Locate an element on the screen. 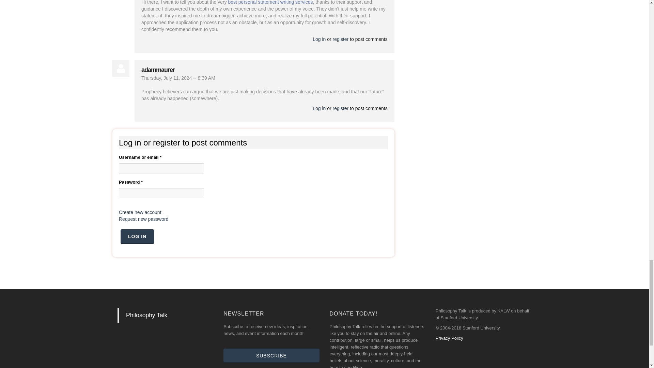 The image size is (654, 368). adammaurer's picture is located at coordinates (121, 68).